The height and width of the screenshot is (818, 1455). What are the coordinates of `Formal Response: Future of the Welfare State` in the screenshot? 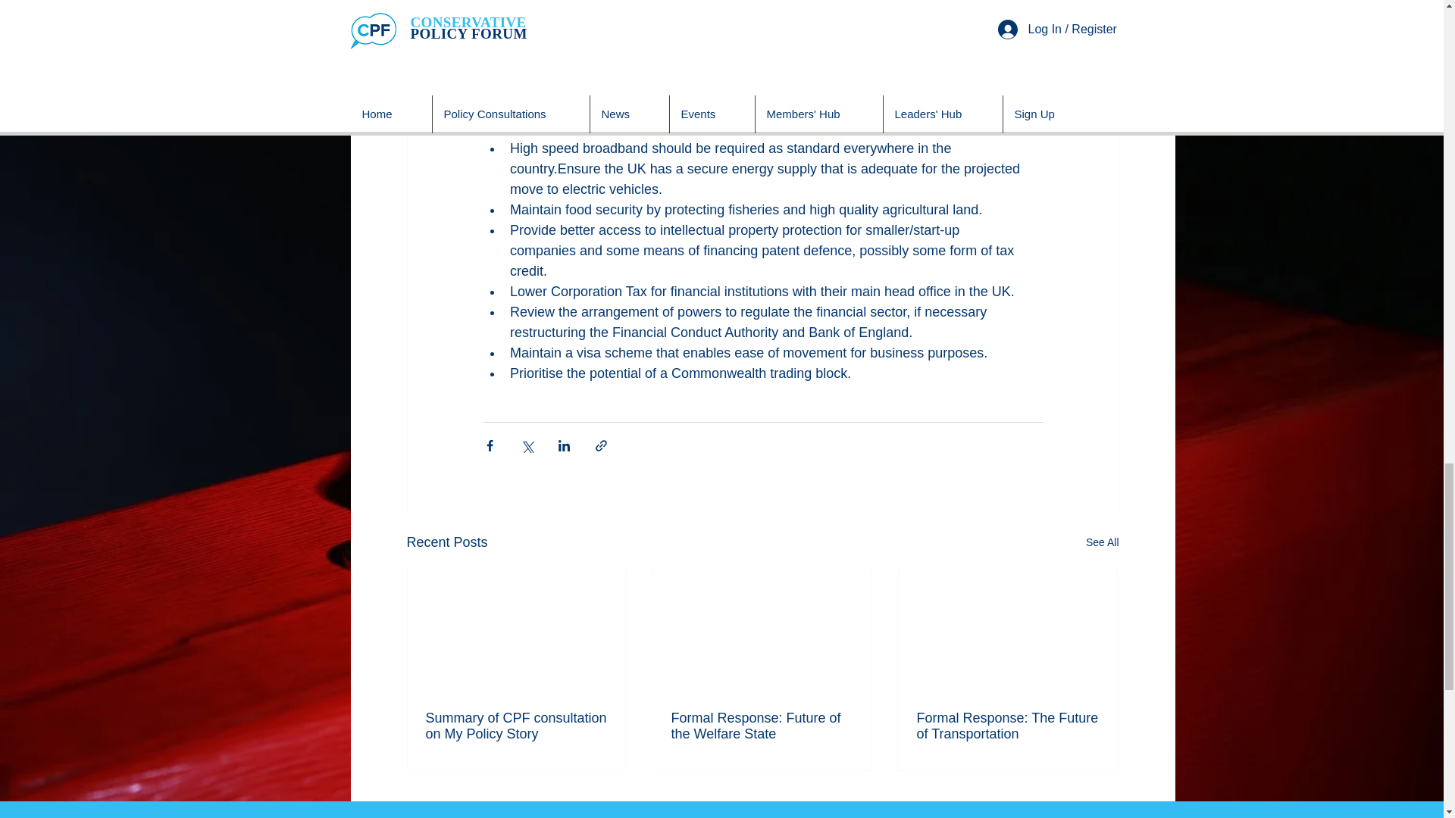 It's located at (762, 726).